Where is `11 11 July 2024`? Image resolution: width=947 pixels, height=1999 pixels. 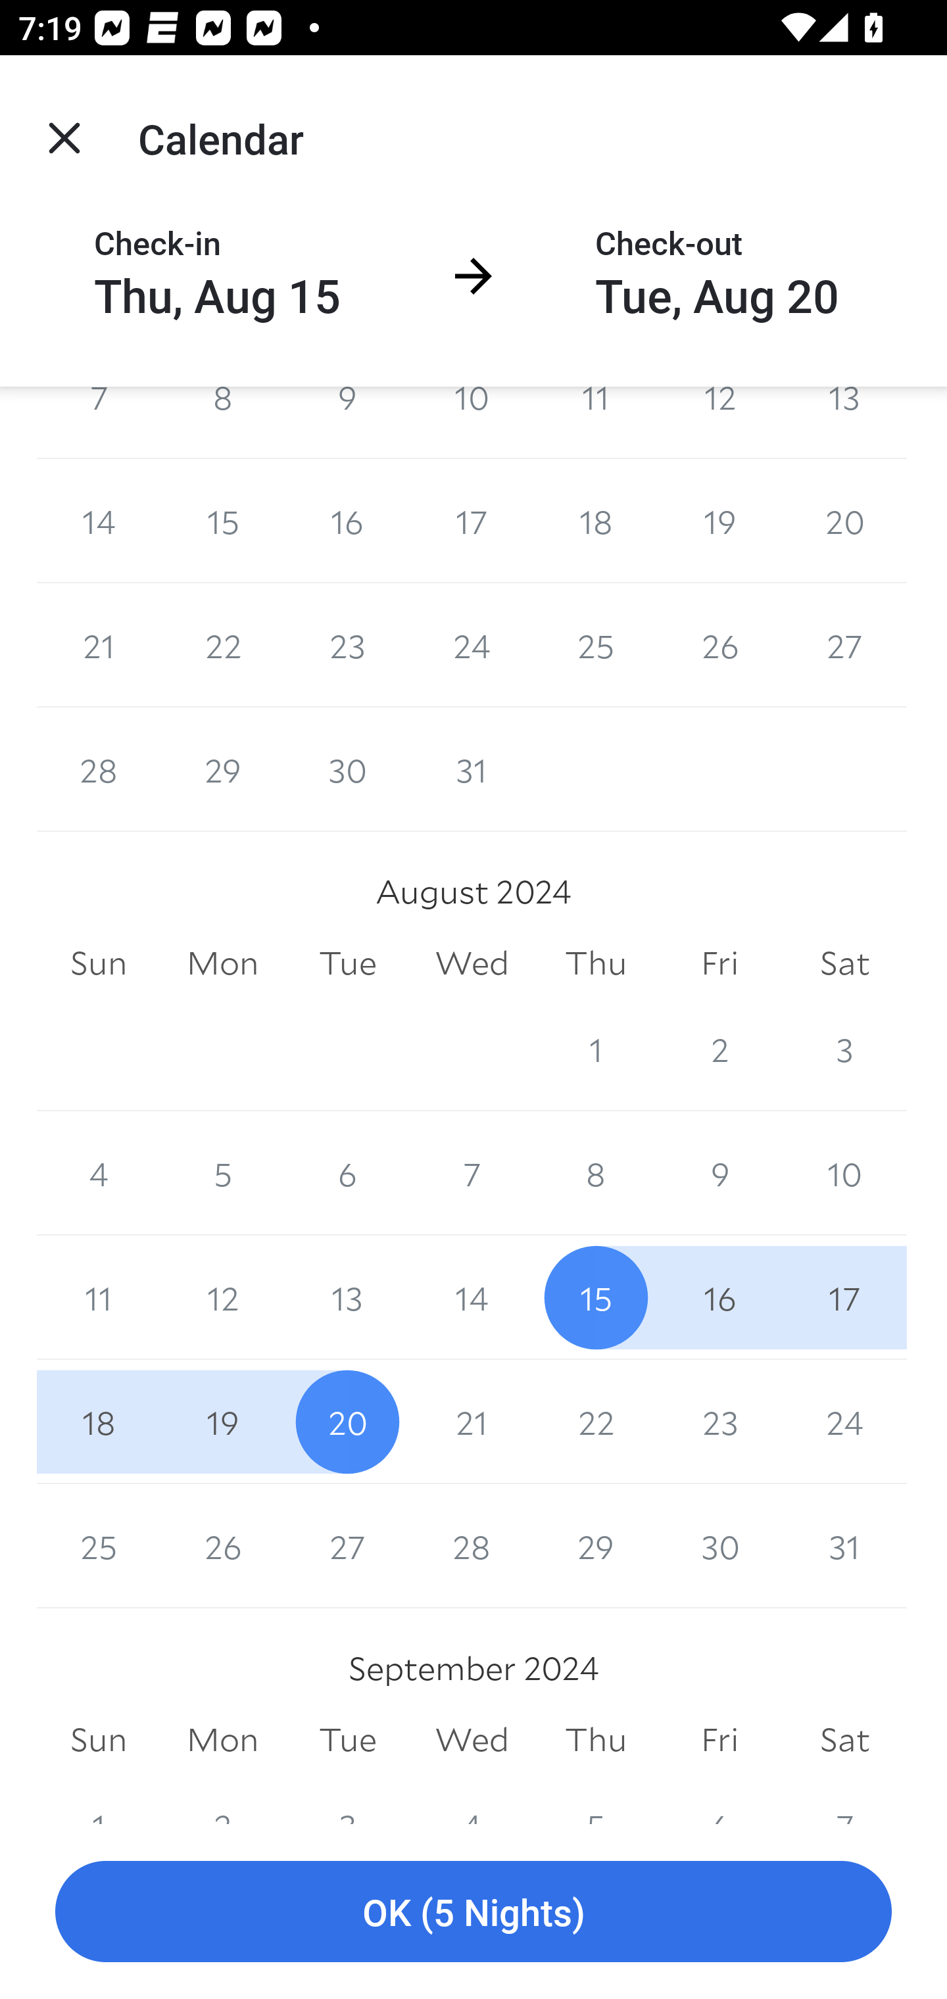
11 11 July 2024 is located at coordinates (596, 422).